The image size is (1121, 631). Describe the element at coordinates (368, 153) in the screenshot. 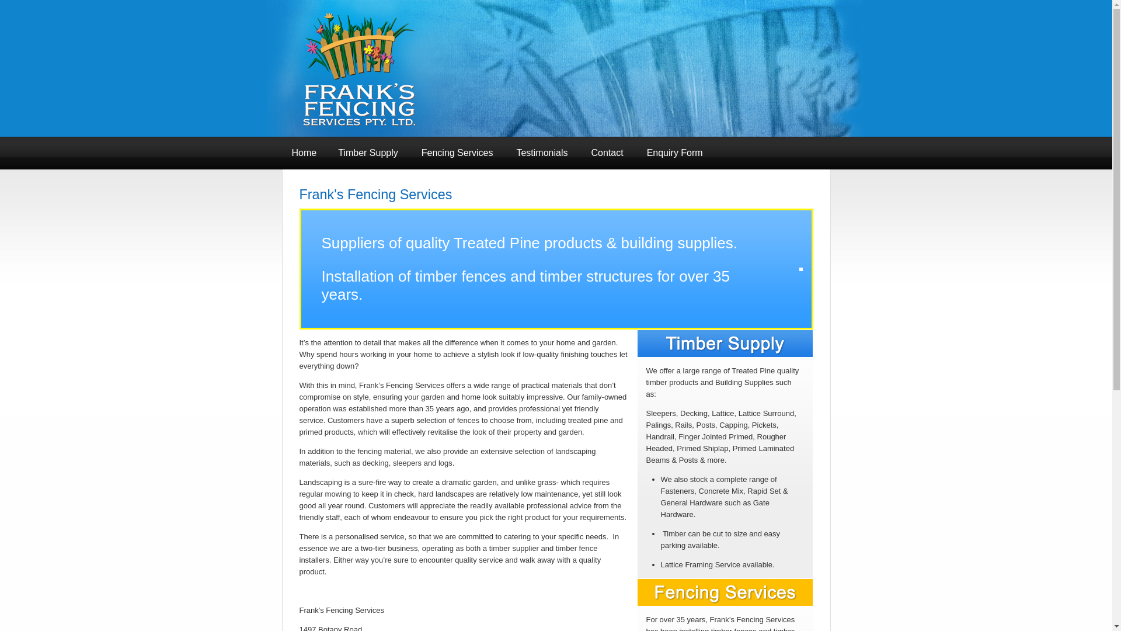

I see `Timber Supply` at that location.